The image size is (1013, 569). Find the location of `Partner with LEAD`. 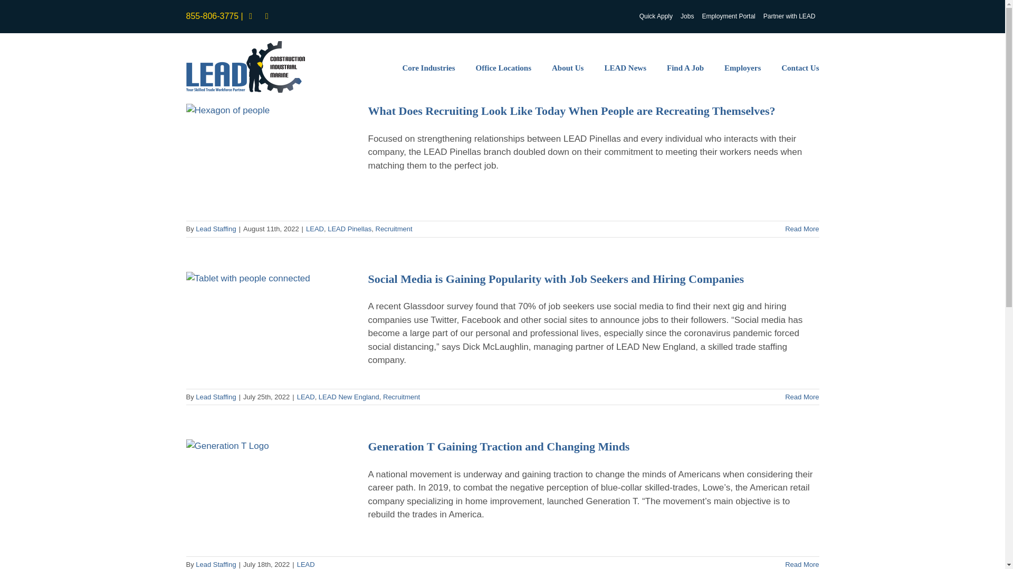

Partner with LEAD is located at coordinates (789, 16).